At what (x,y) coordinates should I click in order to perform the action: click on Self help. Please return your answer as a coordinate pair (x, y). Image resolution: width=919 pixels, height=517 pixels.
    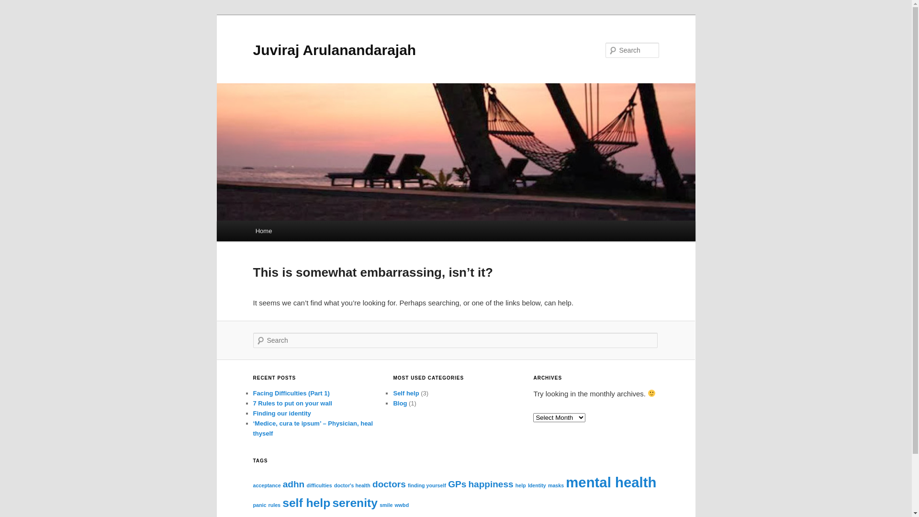
    Looking at the image, I should click on (406, 393).